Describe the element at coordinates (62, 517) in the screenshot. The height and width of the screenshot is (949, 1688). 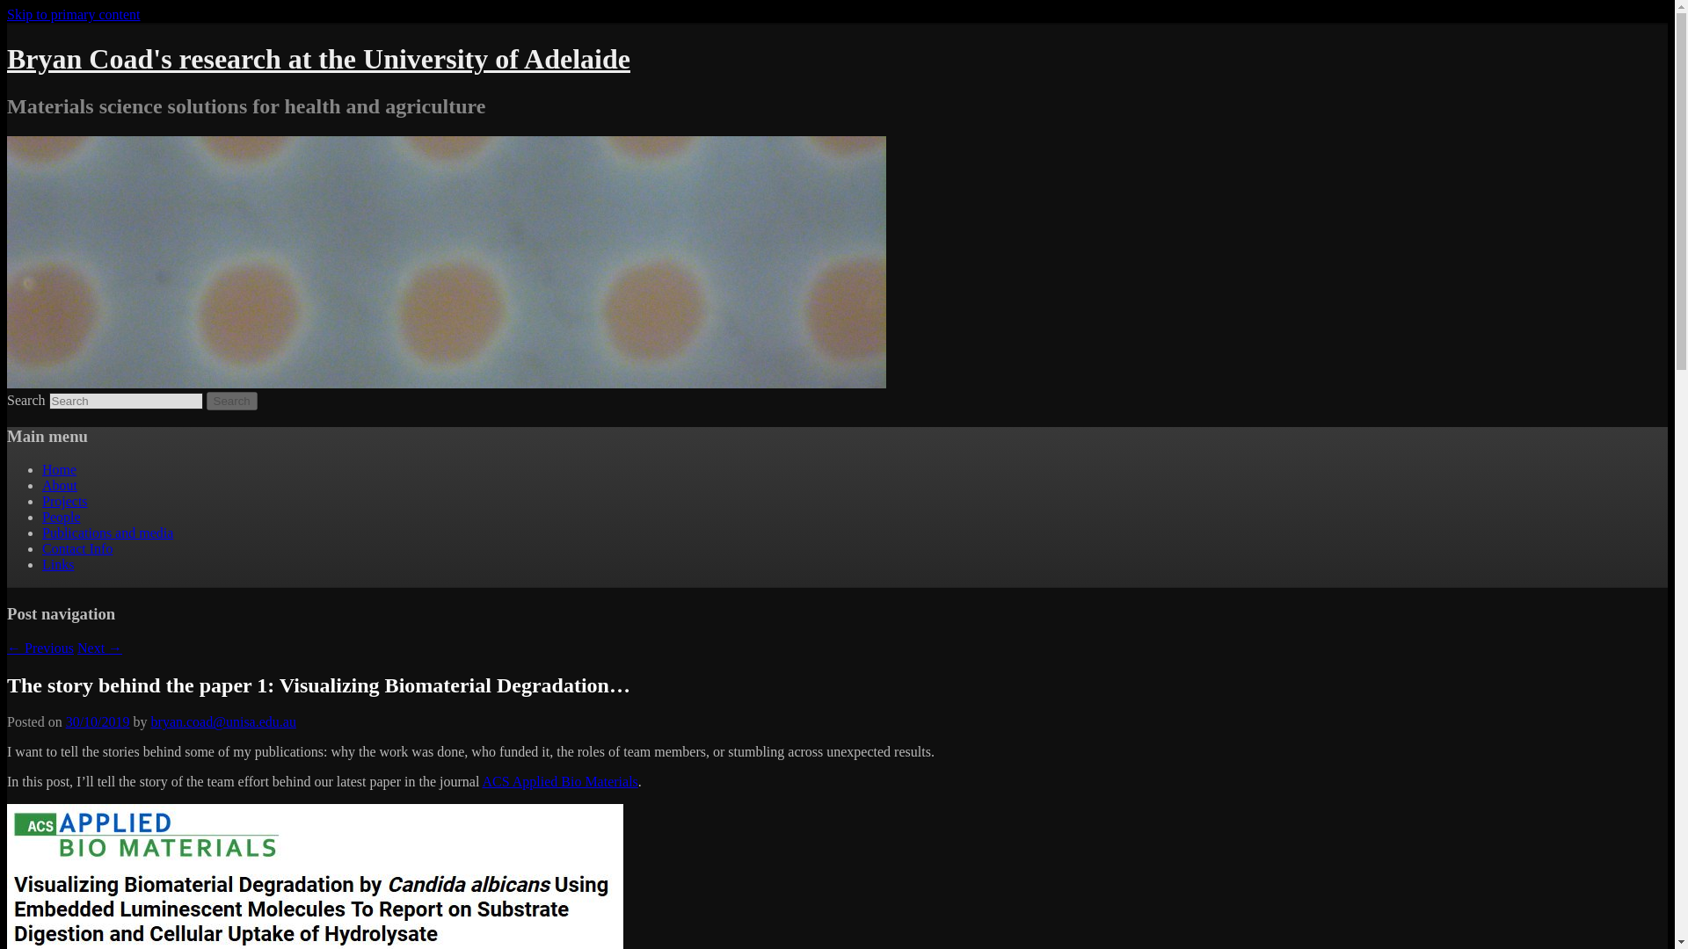
I see `People` at that location.